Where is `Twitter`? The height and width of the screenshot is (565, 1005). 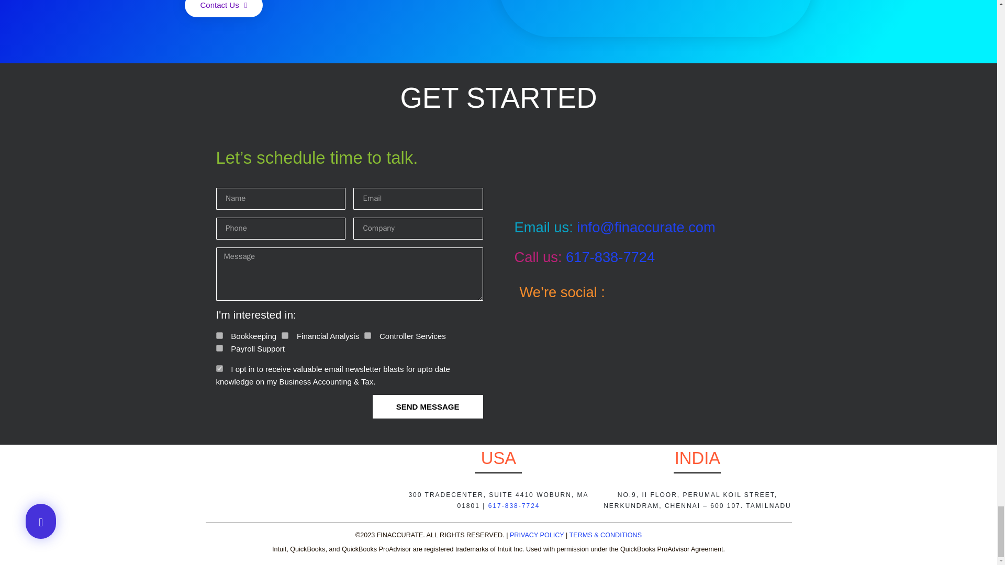 Twitter is located at coordinates (747, 293).